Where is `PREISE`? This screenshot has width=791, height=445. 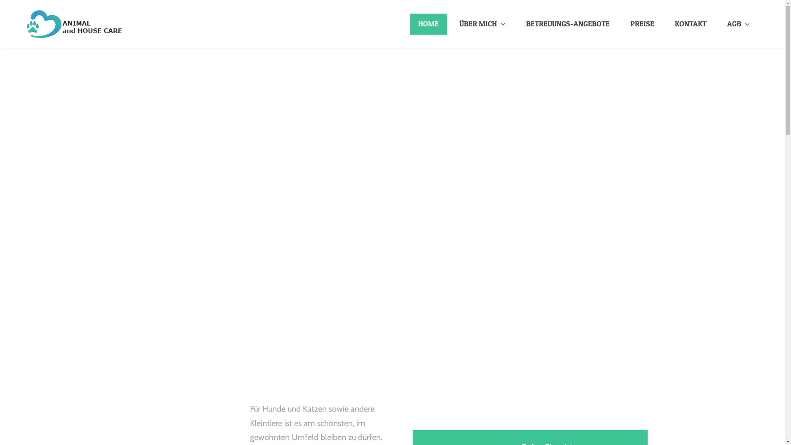
PREISE is located at coordinates (642, 24).